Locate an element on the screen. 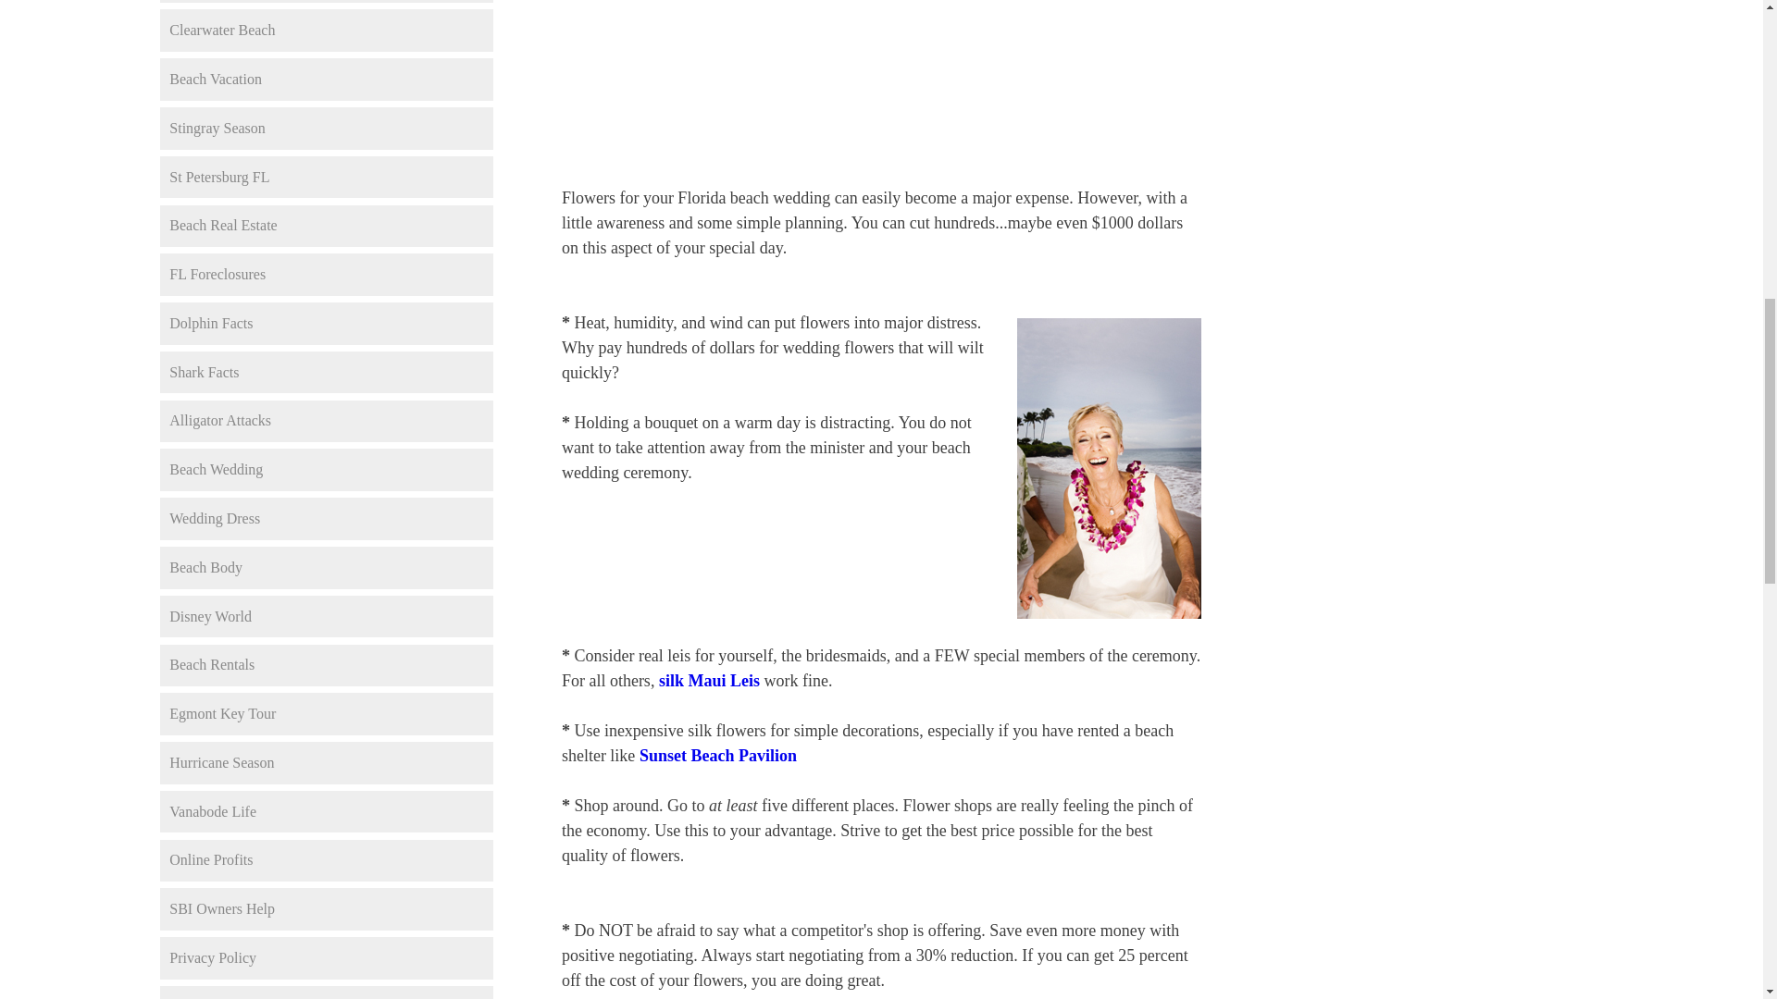 This screenshot has height=999, width=1777. Shark Facts is located at coordinates (326, 372).